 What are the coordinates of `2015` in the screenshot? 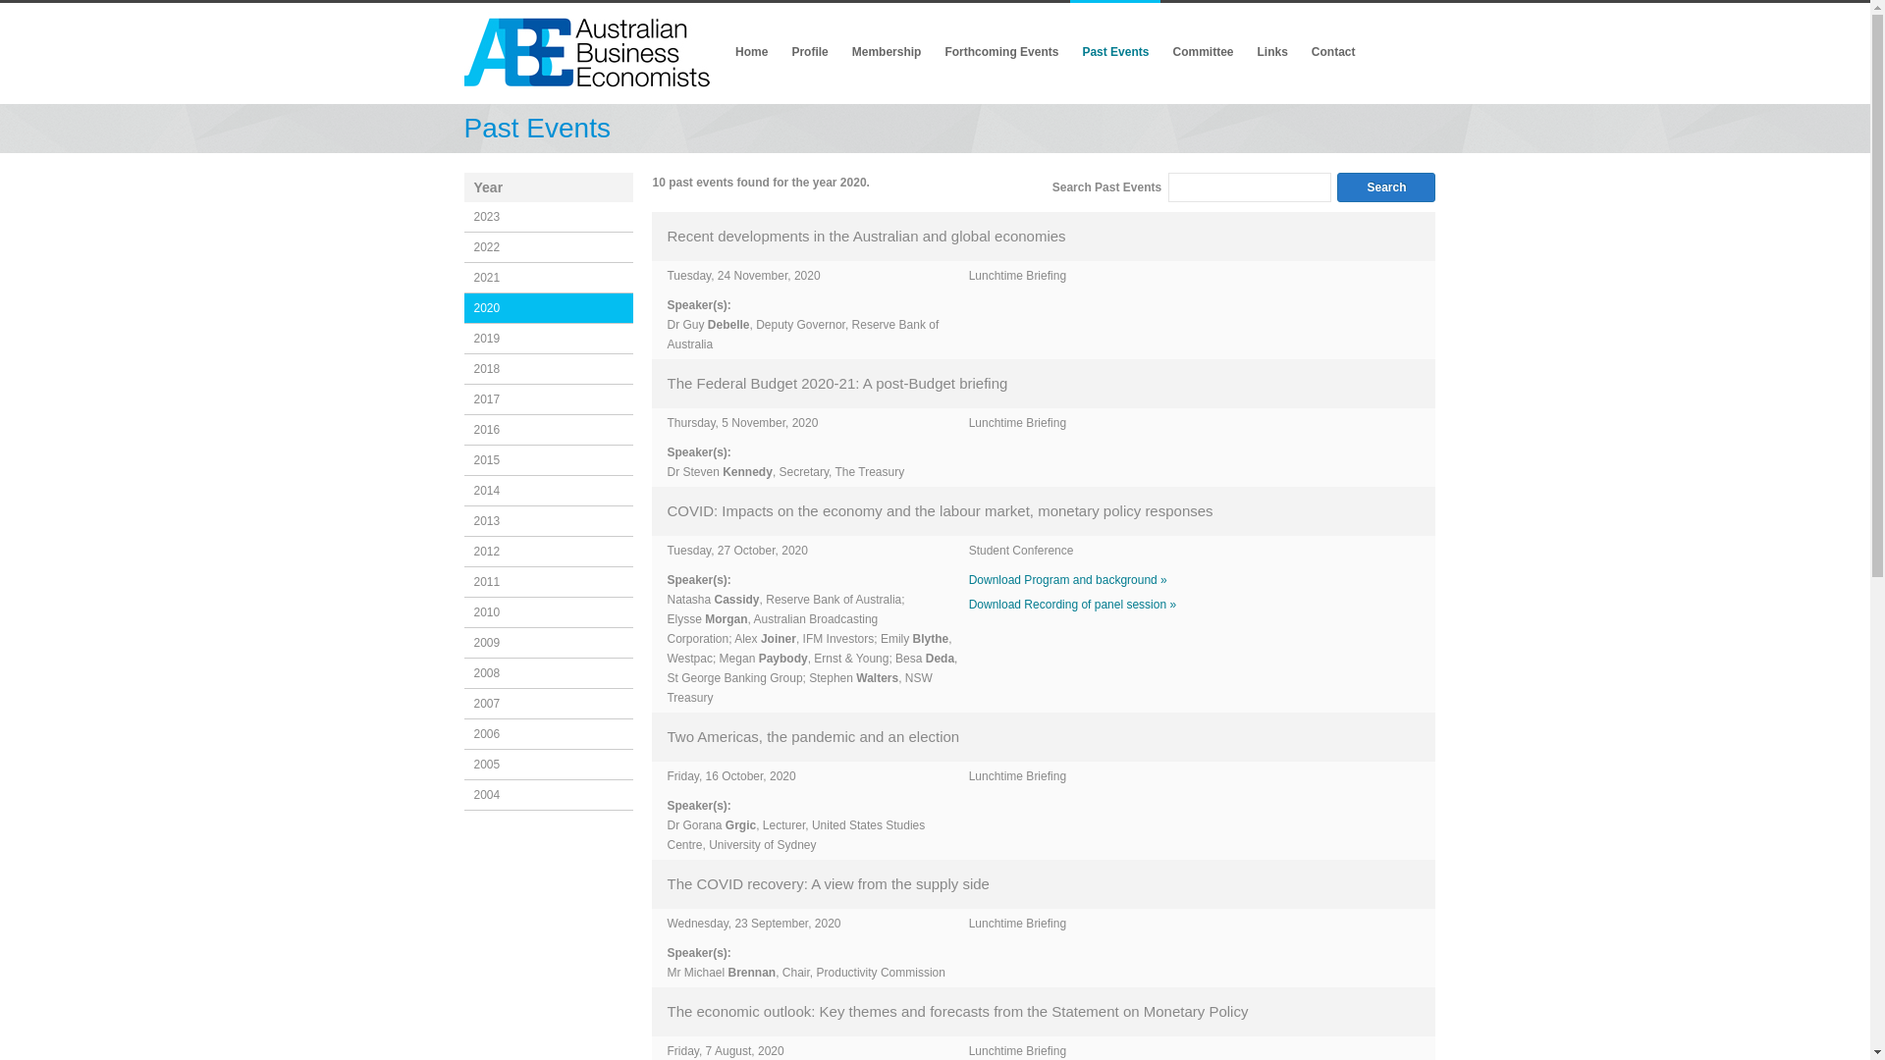 It's located at (548, 461).